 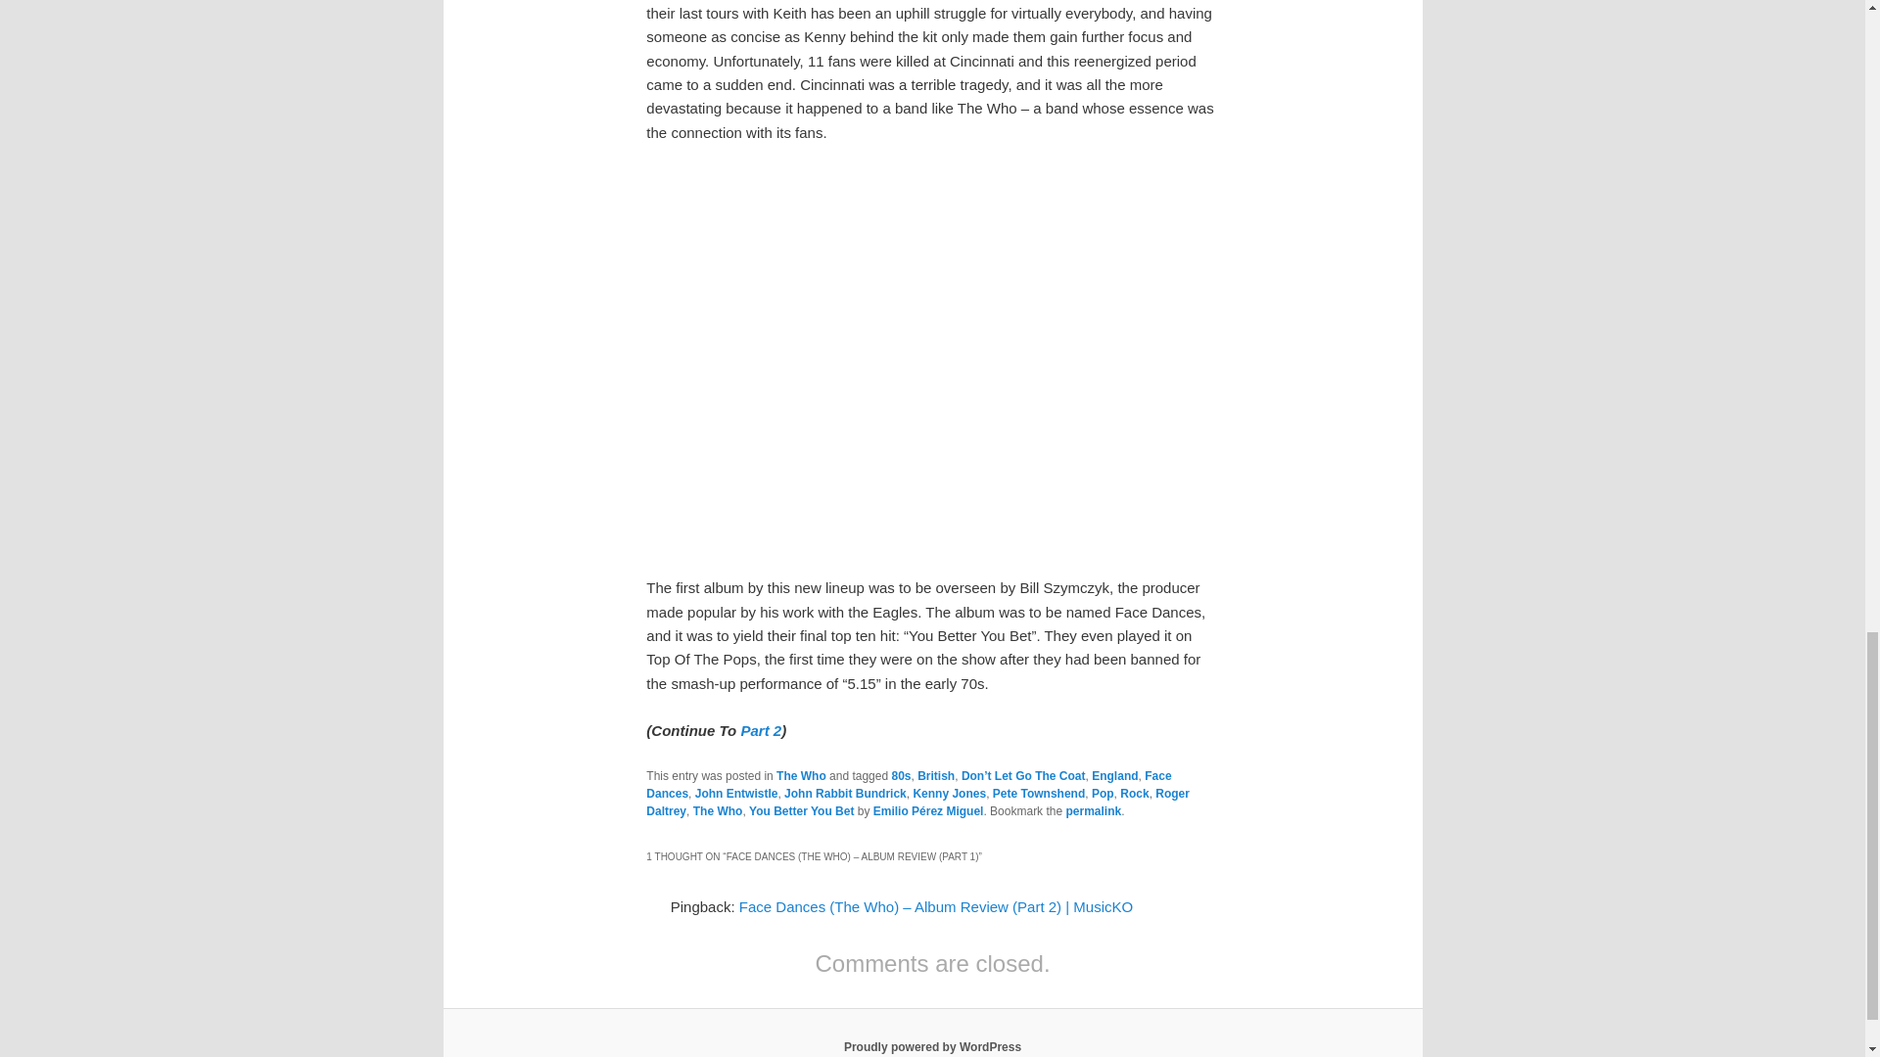 I want to click on Proudly powered by WordPress, so click(x=932, y=1046).